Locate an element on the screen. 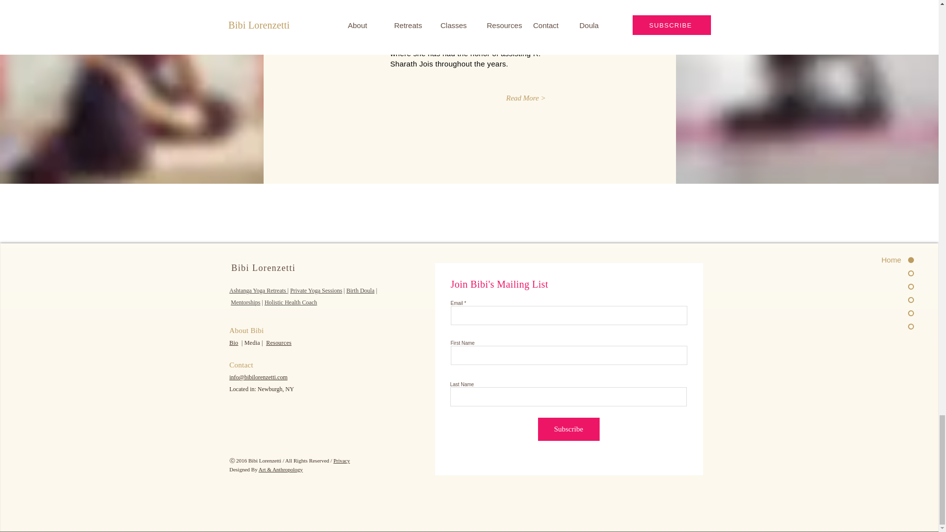 The width and height of the screenshot is (946, 532). Birth Doula is located at coordinates (360, 291).